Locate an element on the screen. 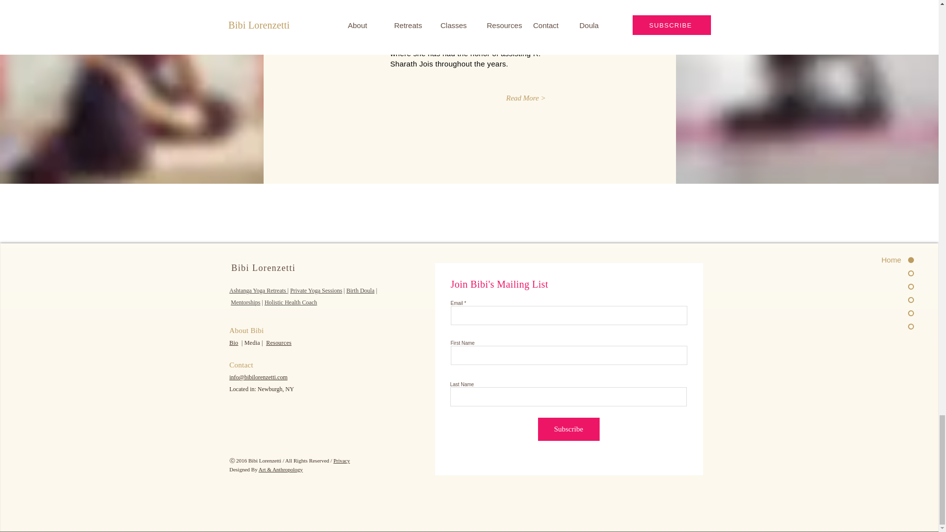 The width and height of the screenshot is (946, 532). Birth Doula is located at coordinates (360, 291).